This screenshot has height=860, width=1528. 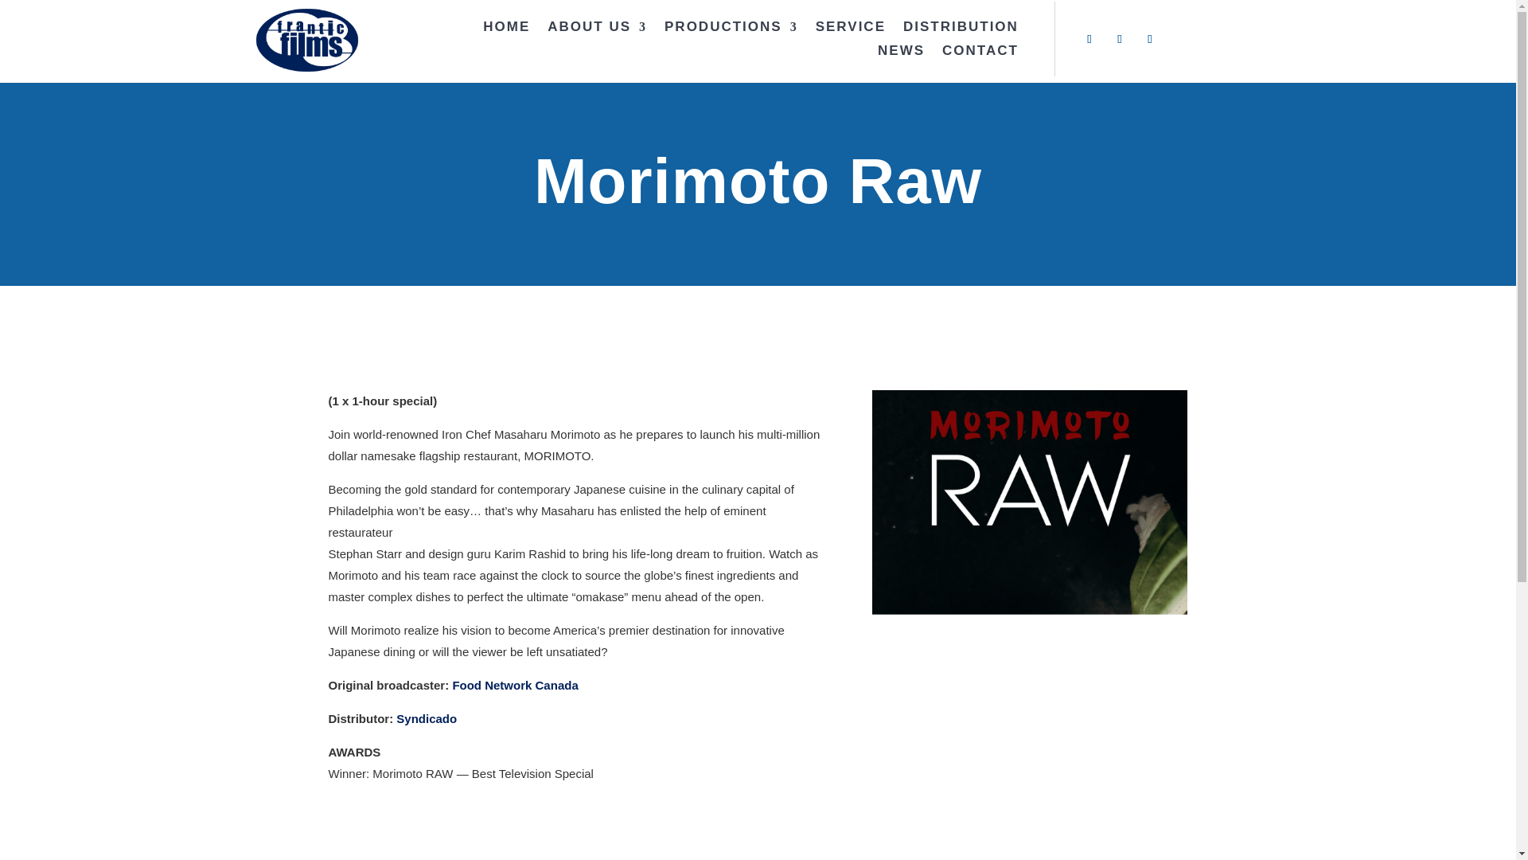 I want to click on NEWS, so click(x=901, y=54).